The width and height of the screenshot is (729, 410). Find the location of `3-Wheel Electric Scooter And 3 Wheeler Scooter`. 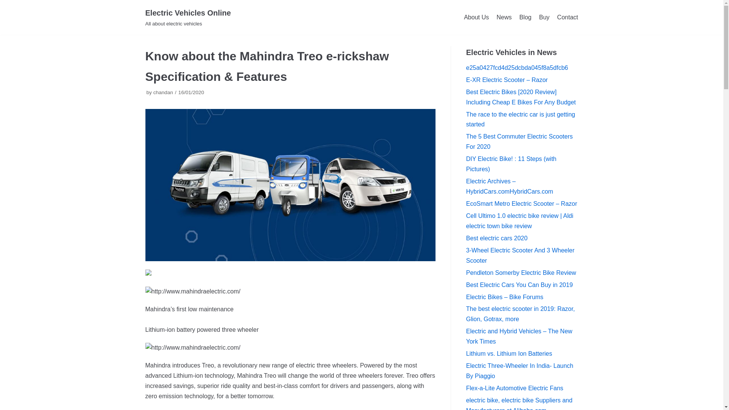

3-Wheel Electric Scooter And 3 Wheeler Scooter is located at coordinates (504, 17).